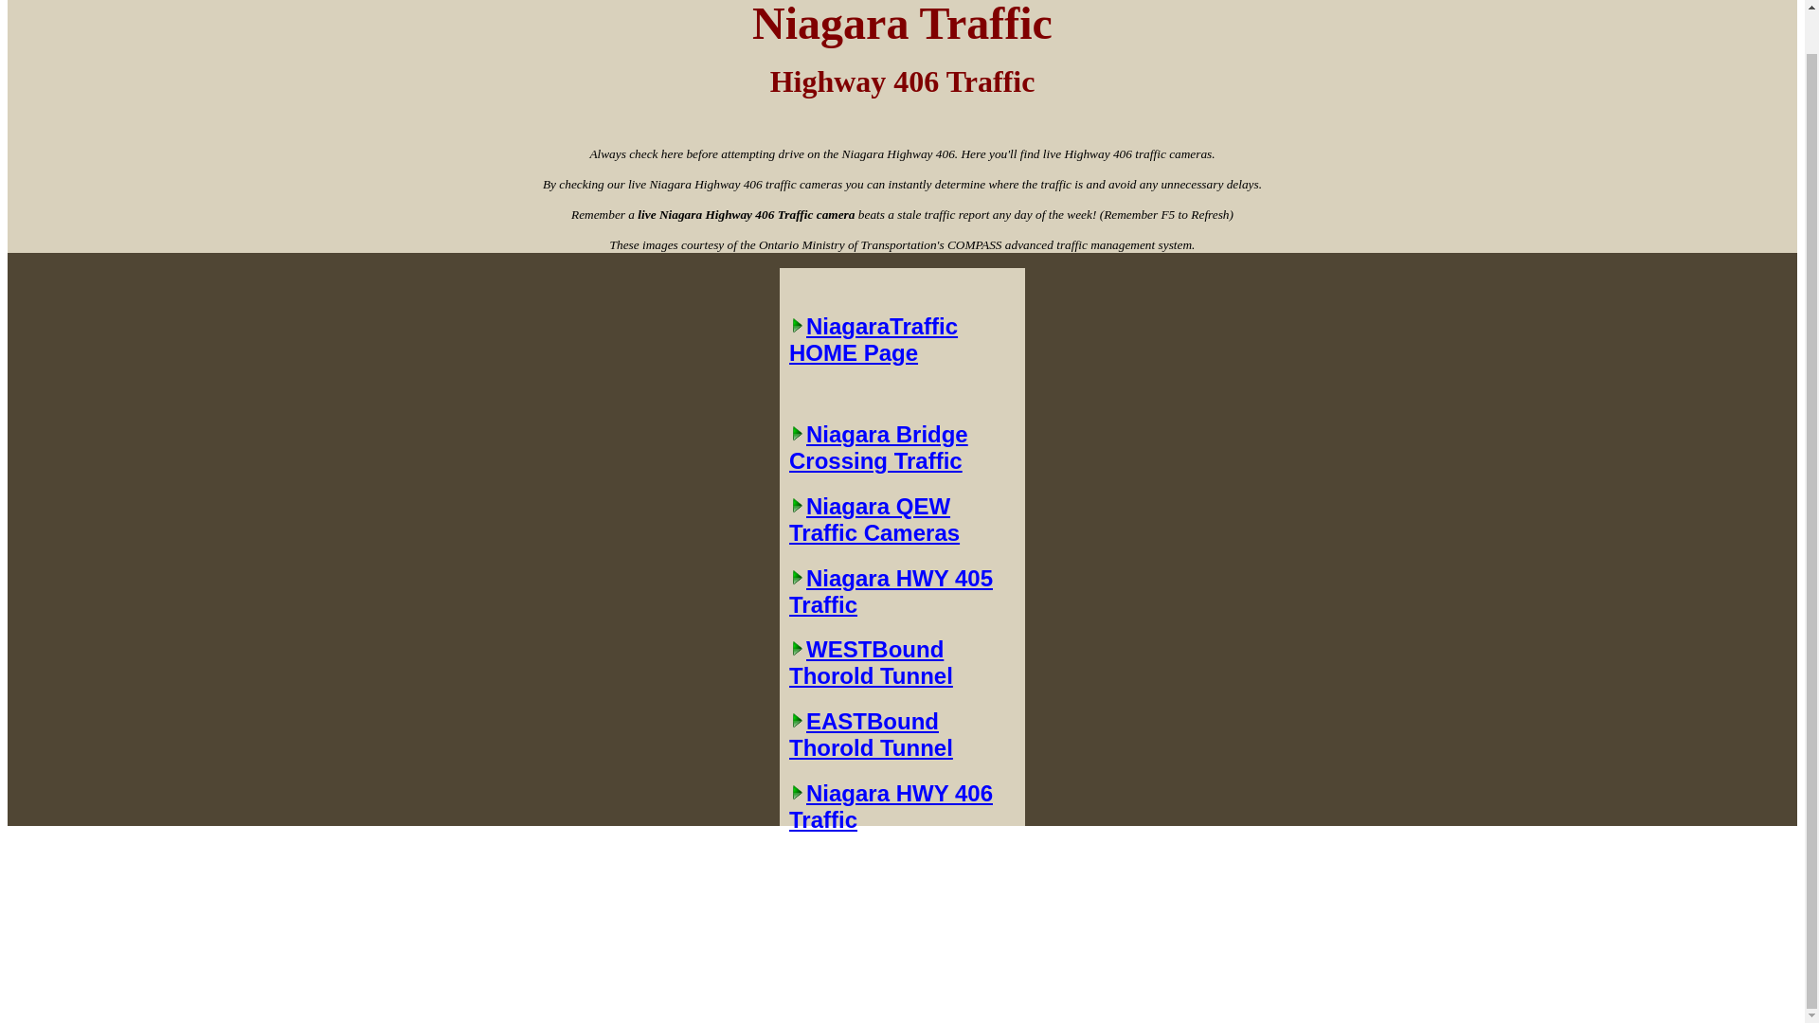 This screenshot has height=1023, width=1819. Describe the element at coordinates (902, 592) in the screenshot. I see `Live Niagara HWY 405 Traffic` at that location.